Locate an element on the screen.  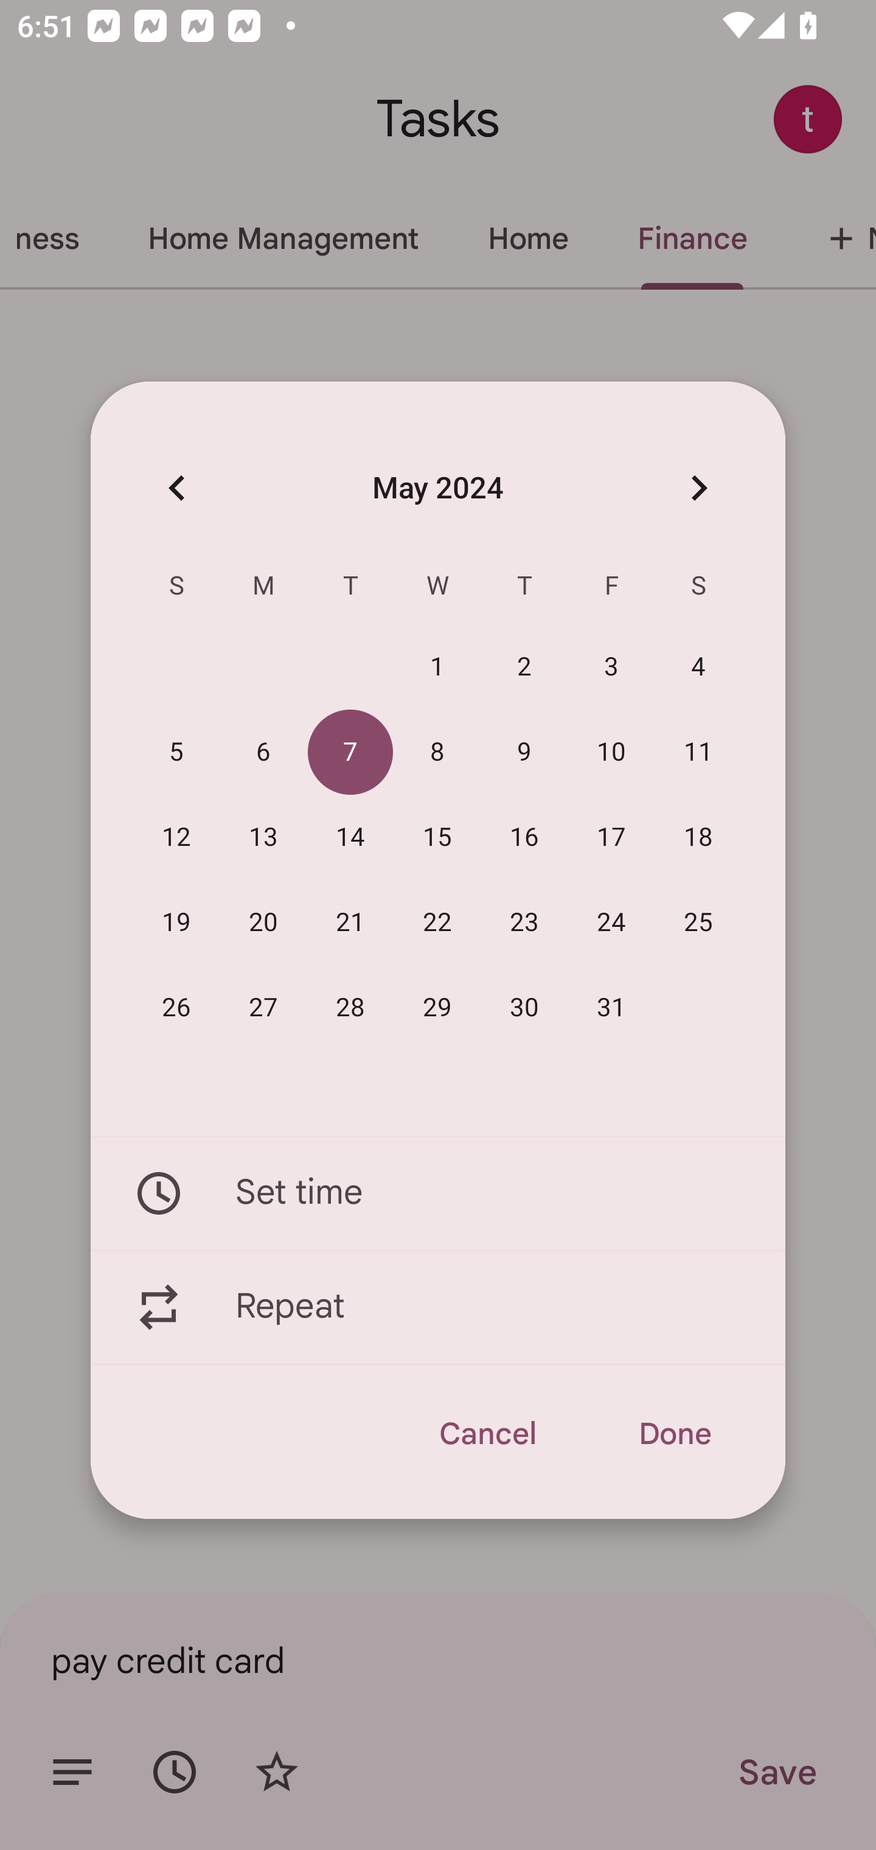
15 15 May 2024 is located at coordinates (437, 838).